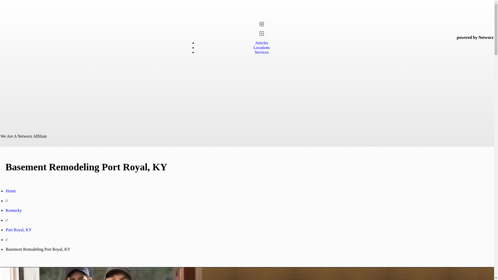 This screenshot has height=280, width=498. I want to click on Port Royal, KY, so click(19, 230).